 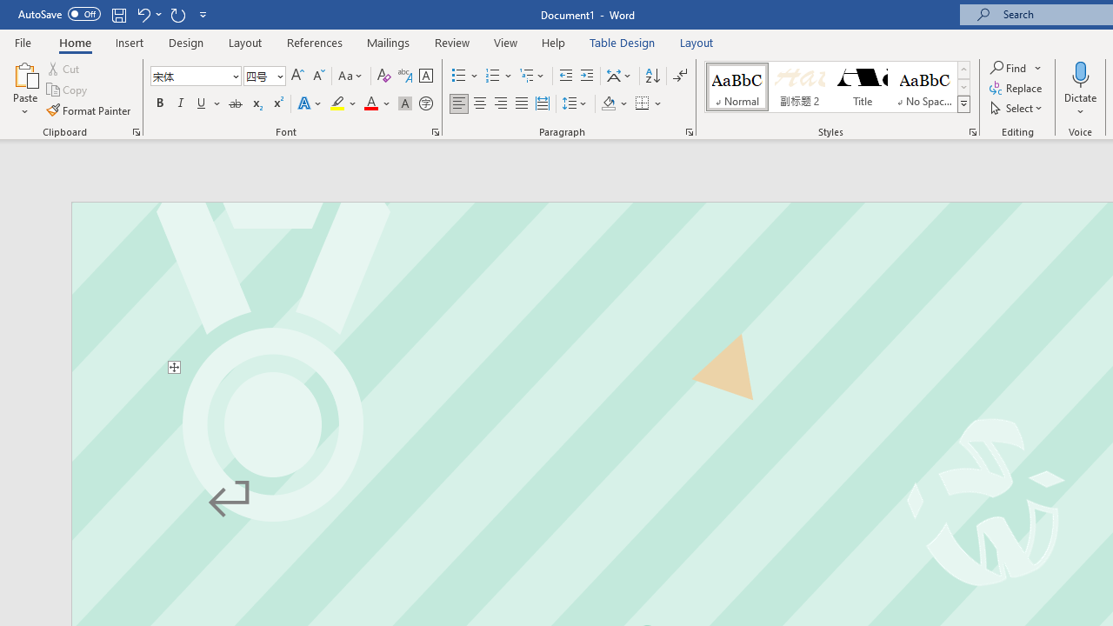 I want to click on Undo Text Fill Effect, so click(x=148, y=14).